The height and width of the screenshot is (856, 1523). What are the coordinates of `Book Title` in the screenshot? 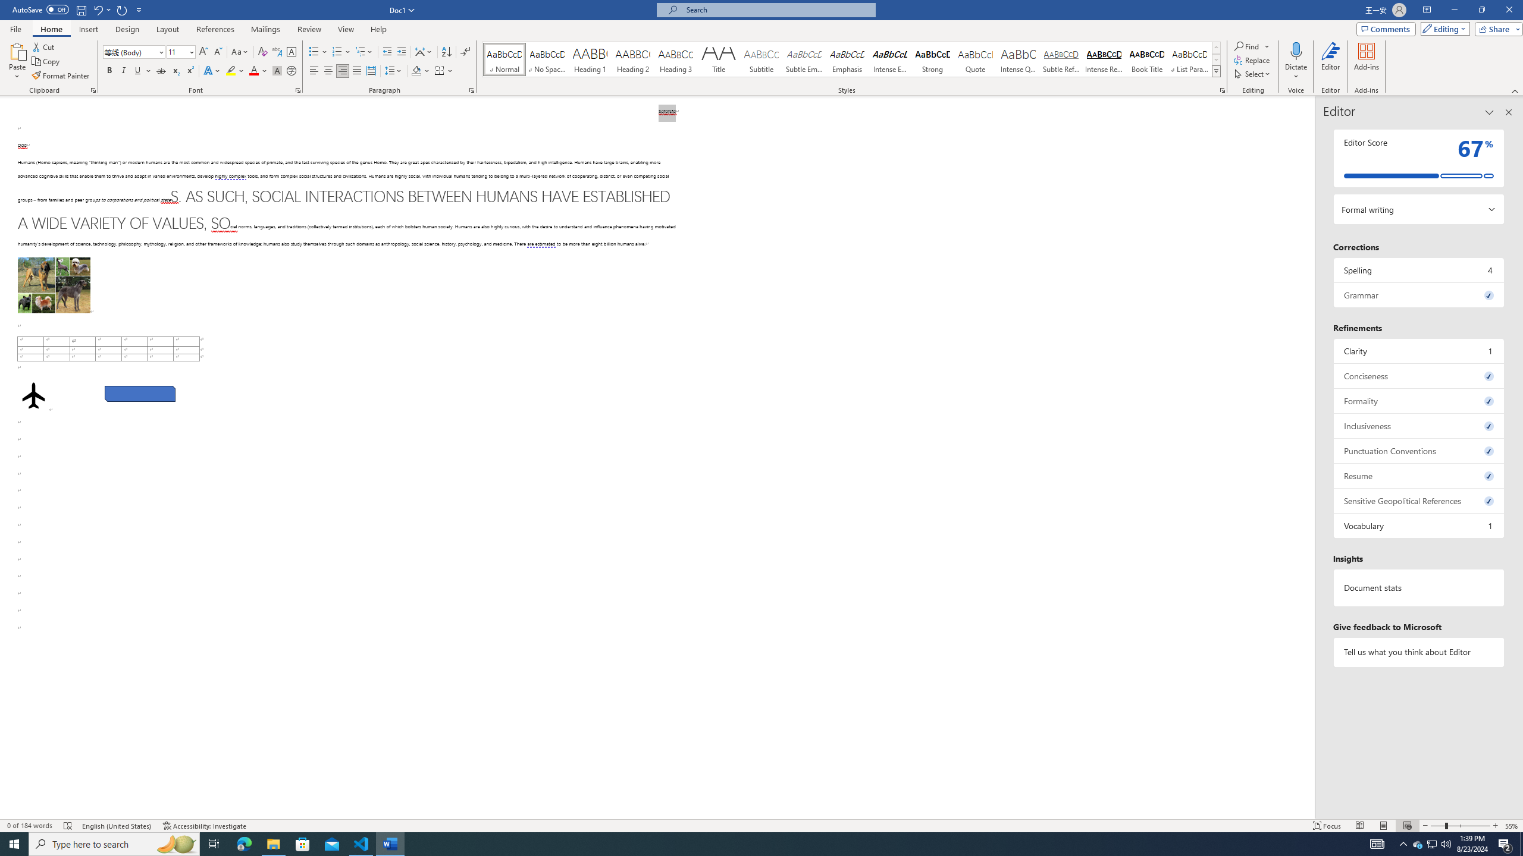 It's located at (1146, 59).